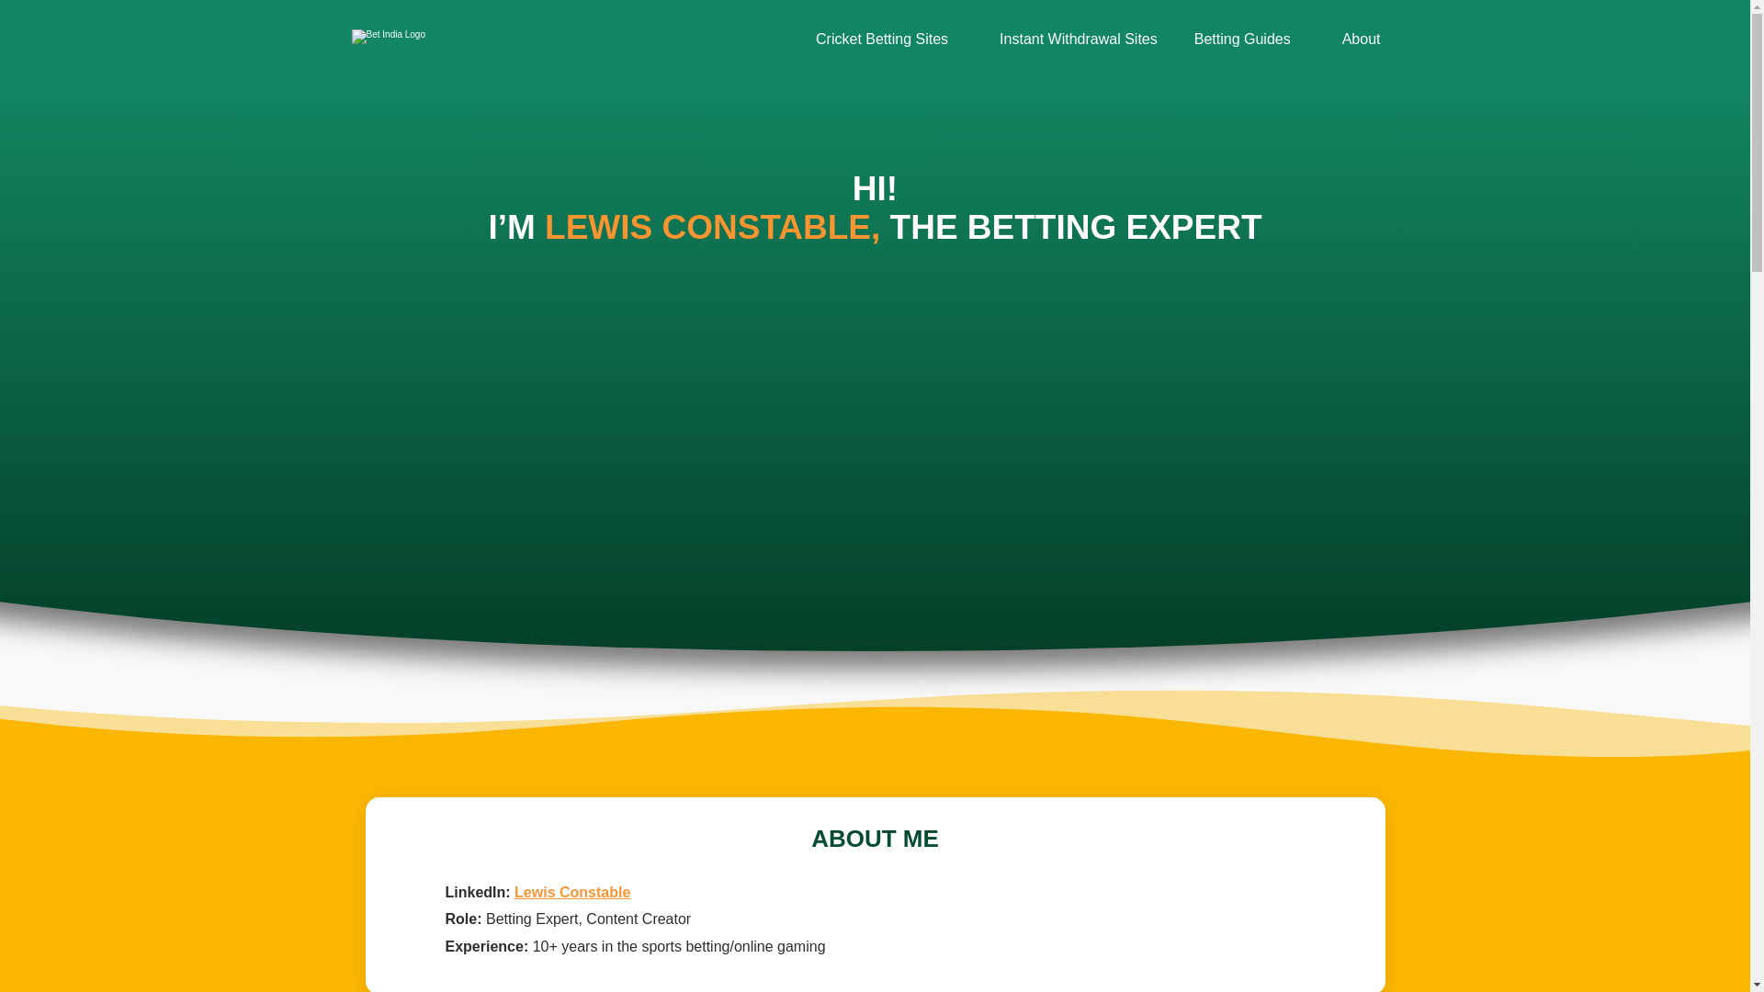 Image resolution: width=1764 pixels, height=992 pixels. What do you see at coordinates (1242, 39) in the screenshot?
I see `Betting Guides` at bounding box center [1242, 39].